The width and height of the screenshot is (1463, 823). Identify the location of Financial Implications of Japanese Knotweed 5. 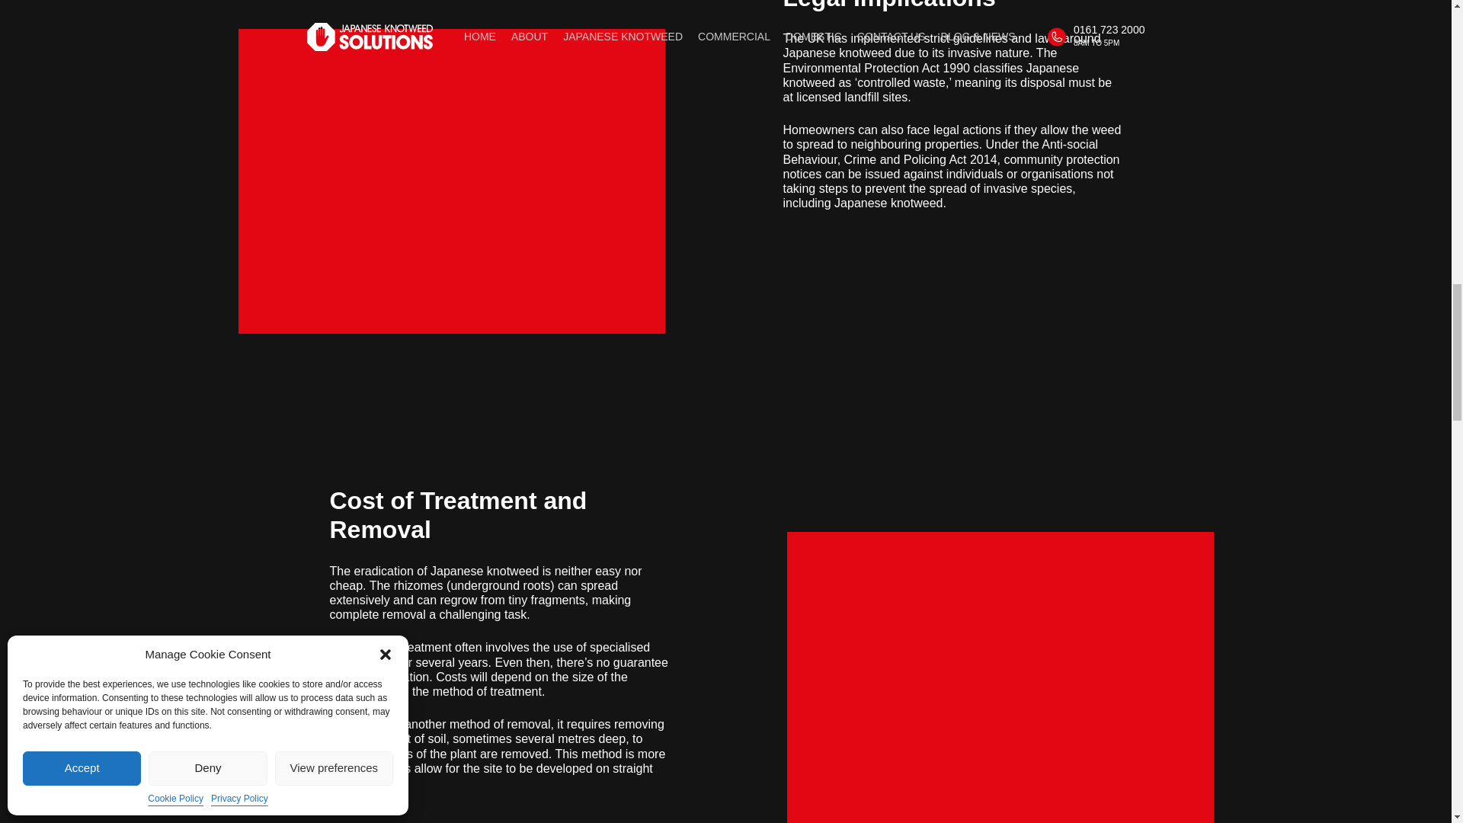
(1000, 677).